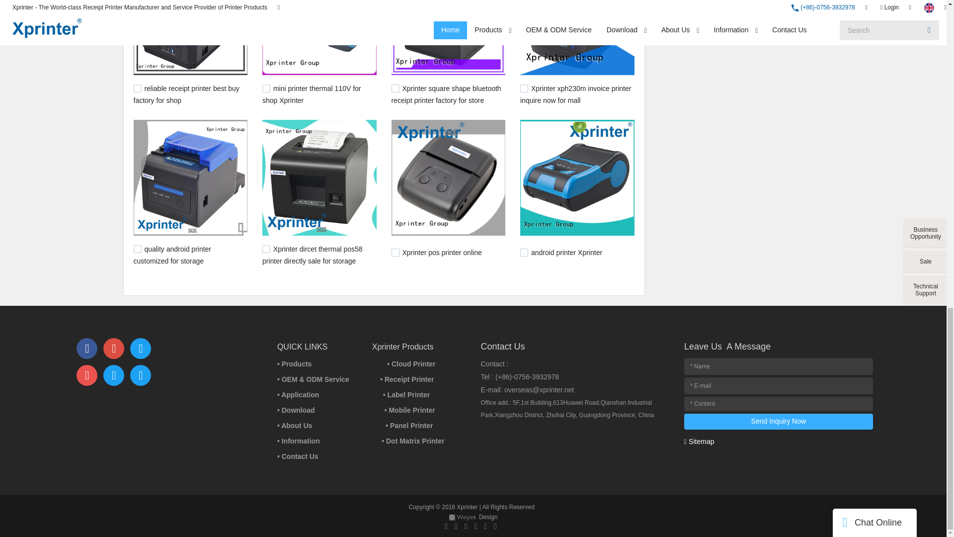 Image resolution: width=954 pixels, height=537 pixels. I want to click on 930, so click(524, 253).